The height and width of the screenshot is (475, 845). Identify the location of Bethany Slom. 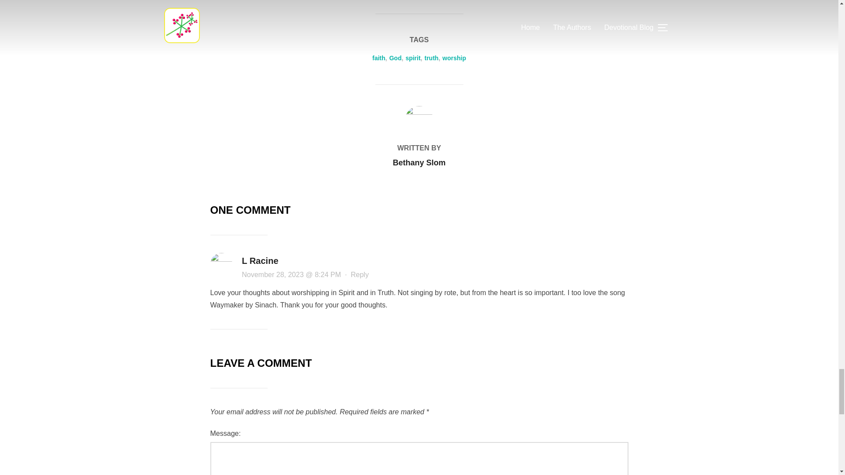
(419, 163).